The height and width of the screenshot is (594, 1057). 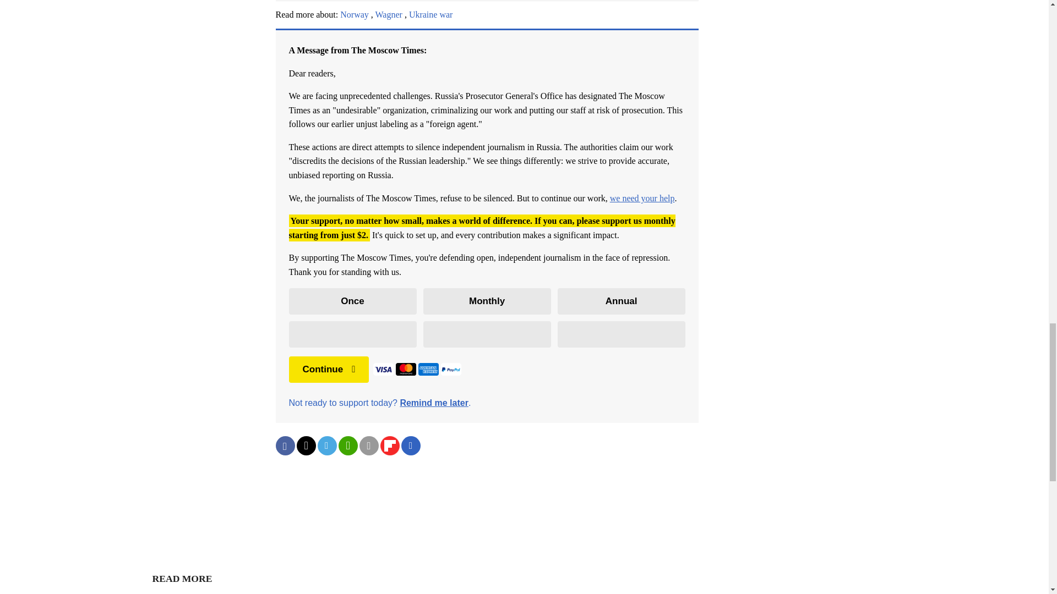 I want to click on Norway, so click(x=355, y=14).